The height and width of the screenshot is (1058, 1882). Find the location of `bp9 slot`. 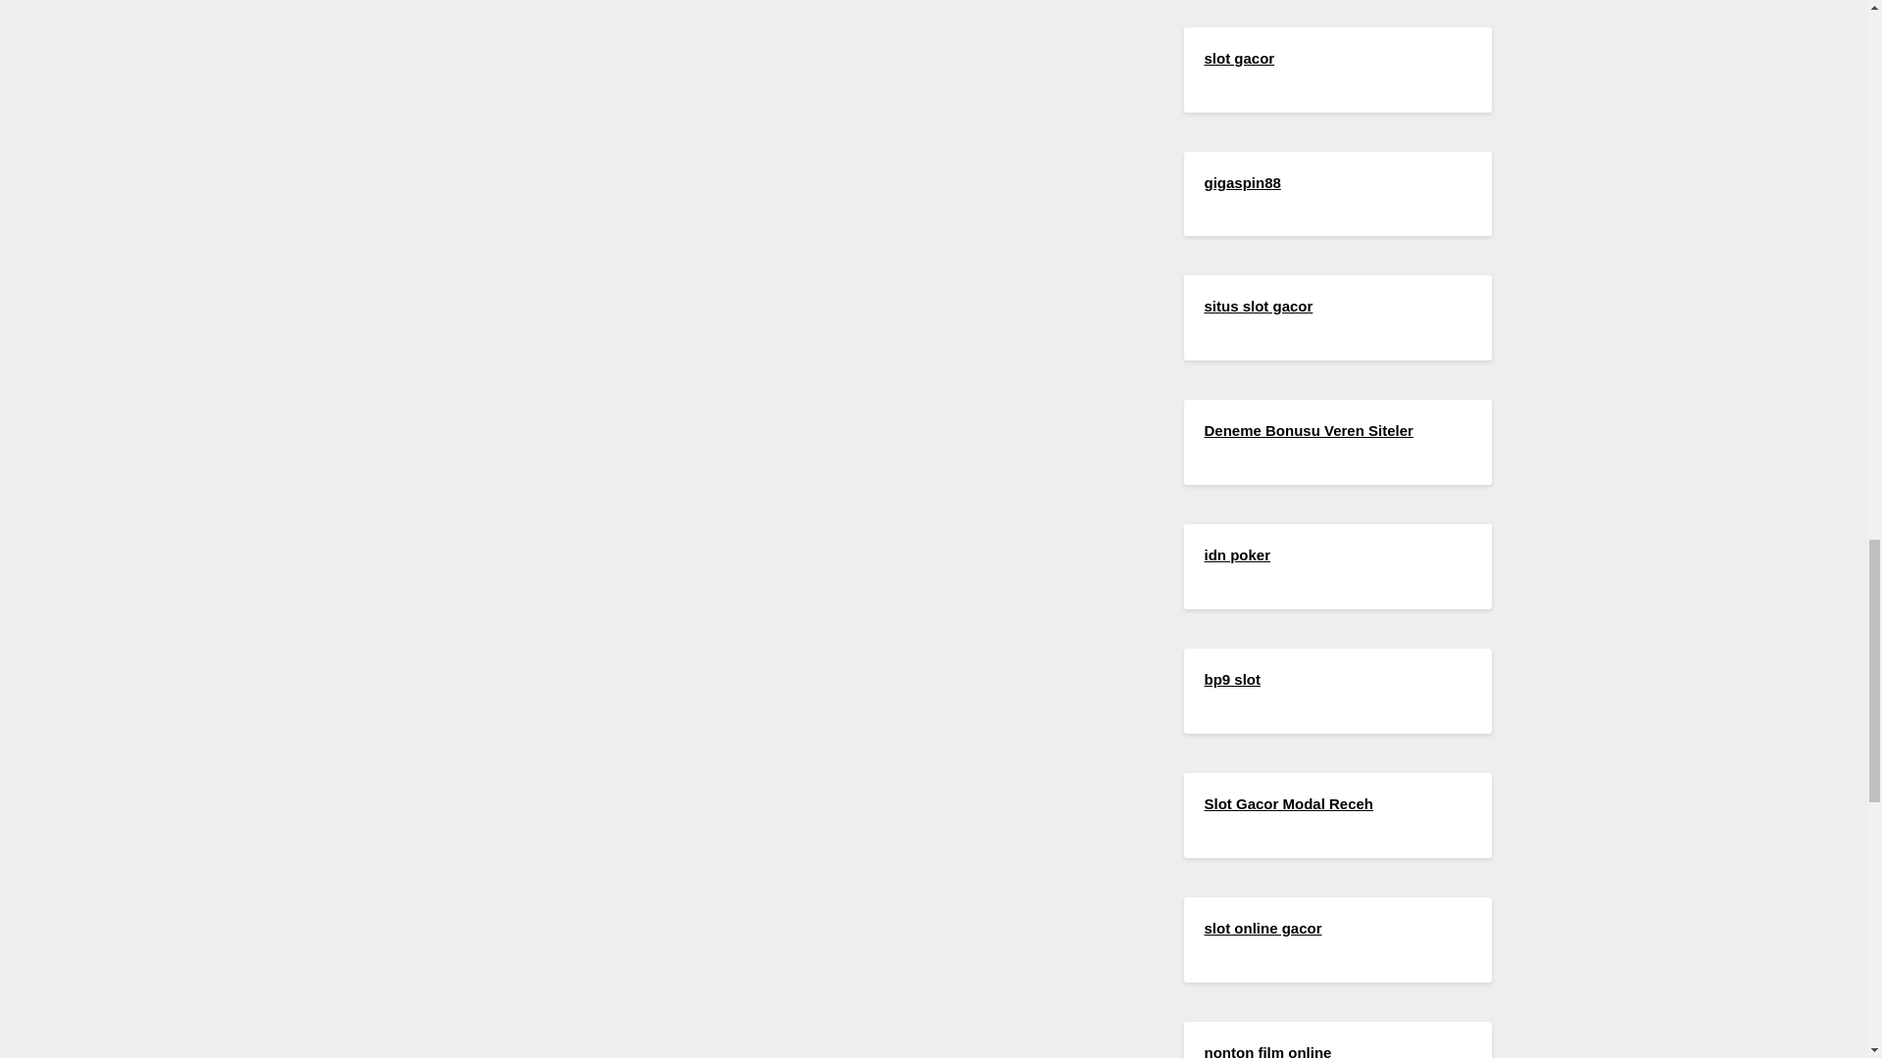

bp9 slot is located at coordinates (1232, 679).